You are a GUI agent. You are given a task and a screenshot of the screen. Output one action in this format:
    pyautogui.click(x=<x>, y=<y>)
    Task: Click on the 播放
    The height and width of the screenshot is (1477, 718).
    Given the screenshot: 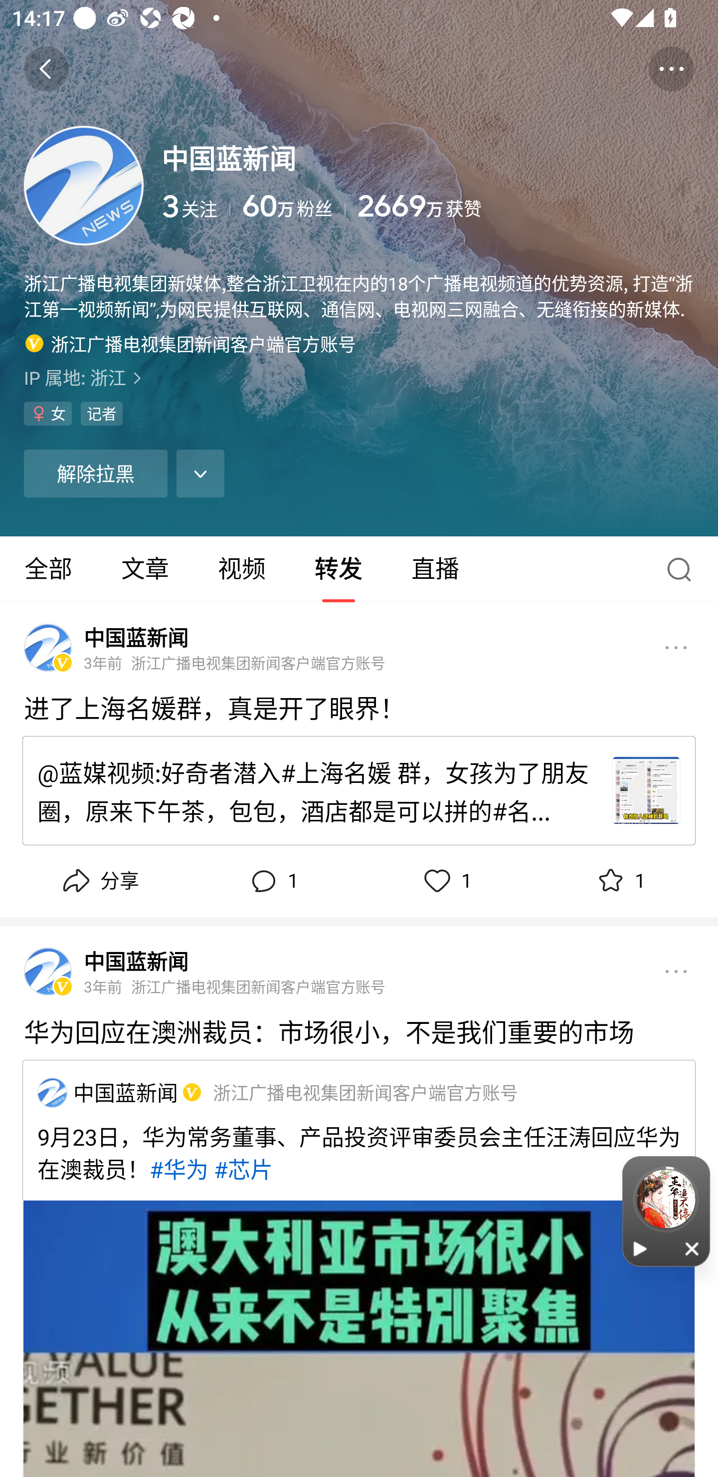 What is the action you would take?
    pyautogui.click(x=640, y=1248)
    